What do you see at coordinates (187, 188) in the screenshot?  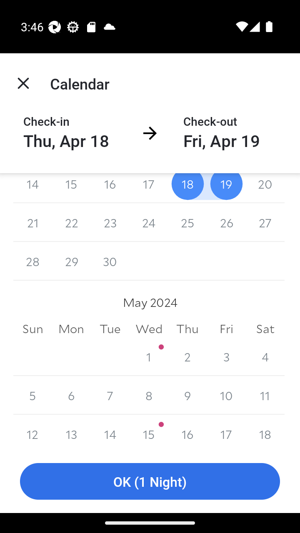 I see `18 18 April 2024` at bounding box center [187, 188].